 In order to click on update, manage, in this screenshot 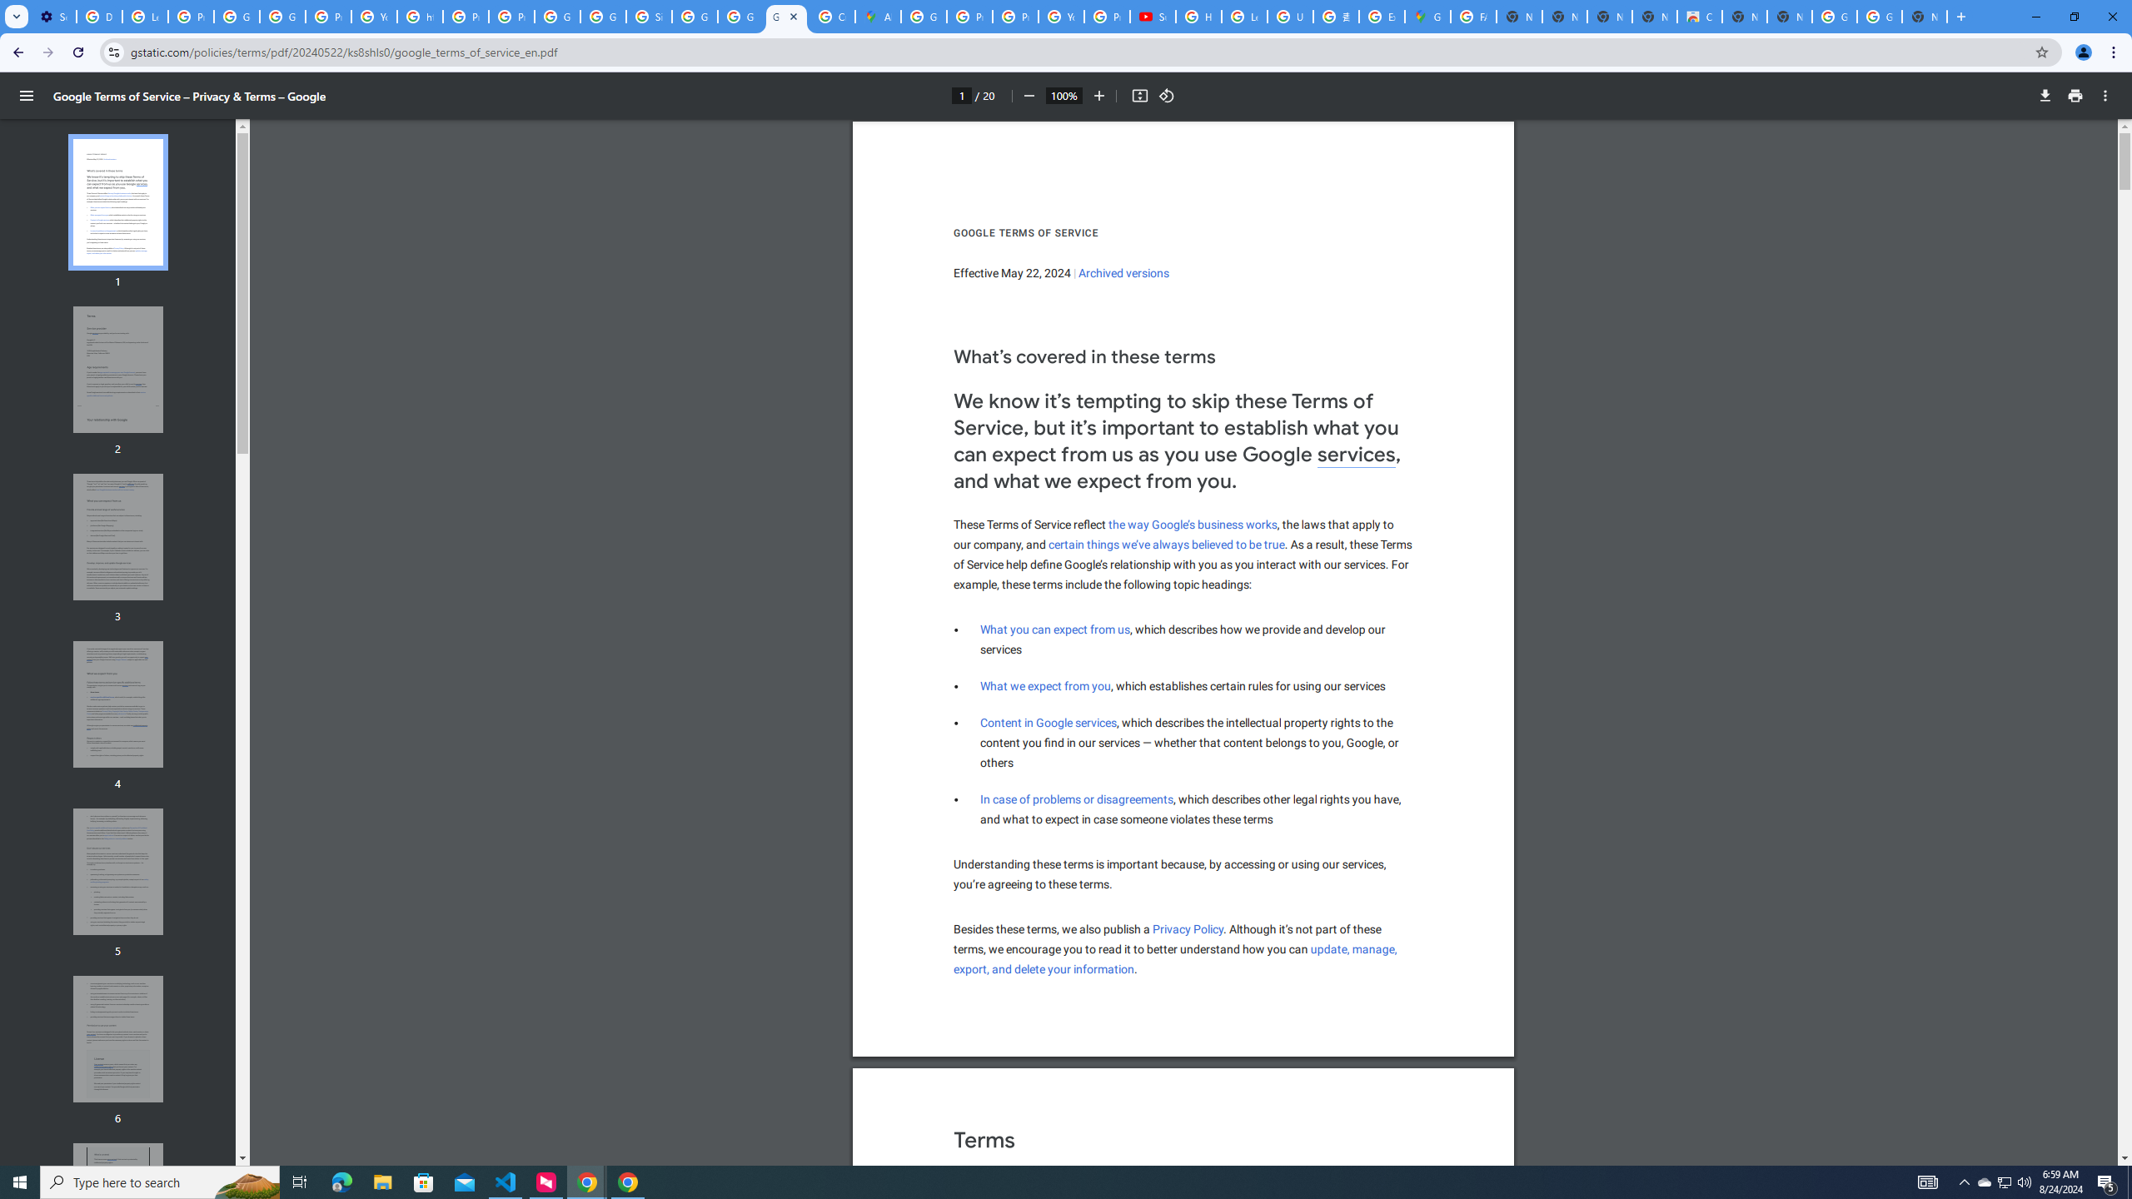, I will do `click(1354, 949)`.